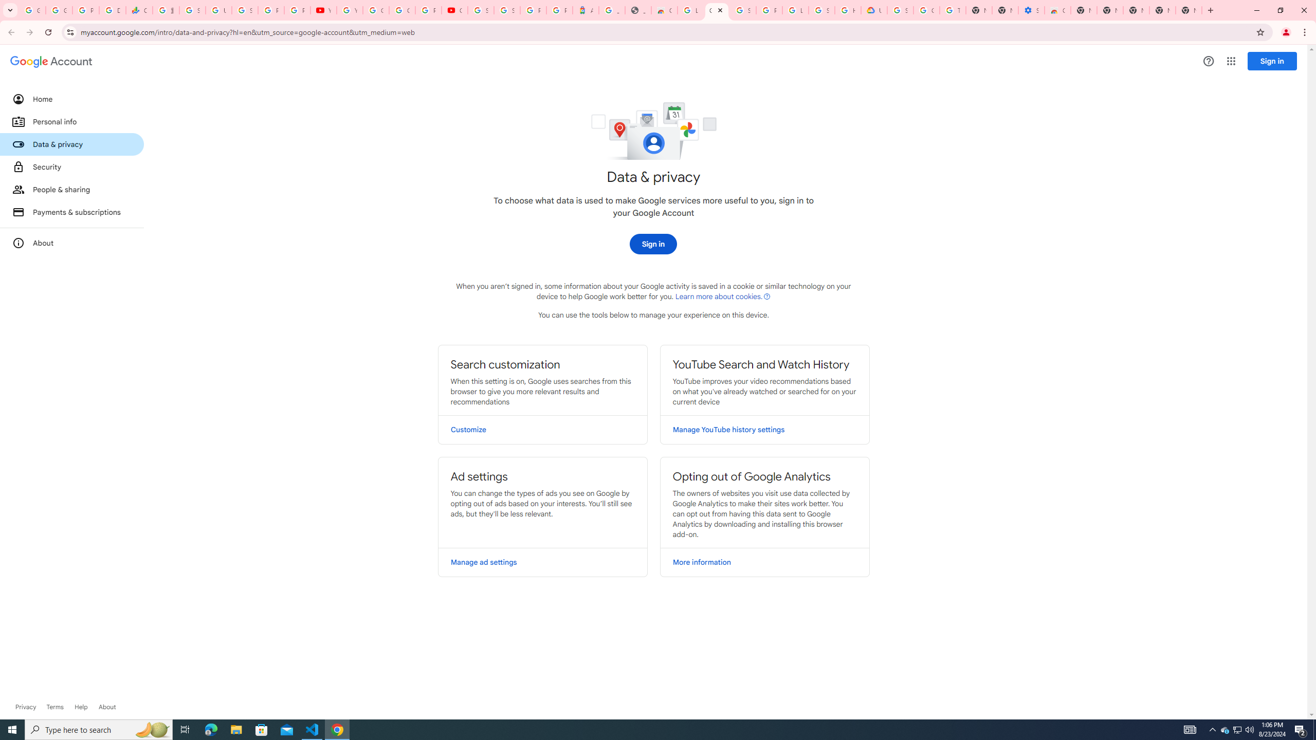 Image resolution: width=1316 pixels, height=740 pixels. I want to click on Content Creator Programs & Opportunities - YouTube Creators, so click(454, 10).